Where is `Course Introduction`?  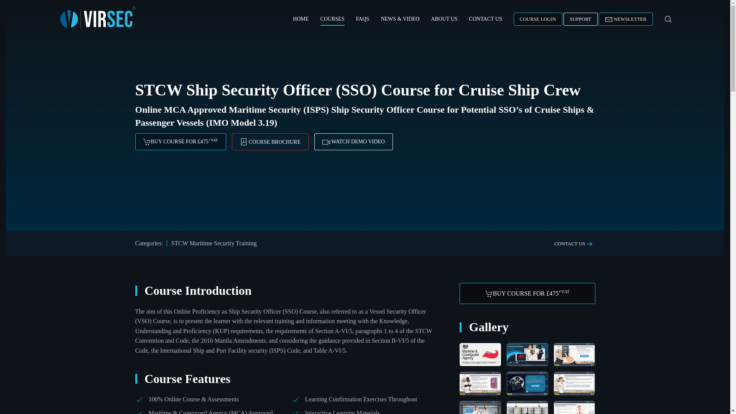
Course Introduction is located at coordinates (284, 291).